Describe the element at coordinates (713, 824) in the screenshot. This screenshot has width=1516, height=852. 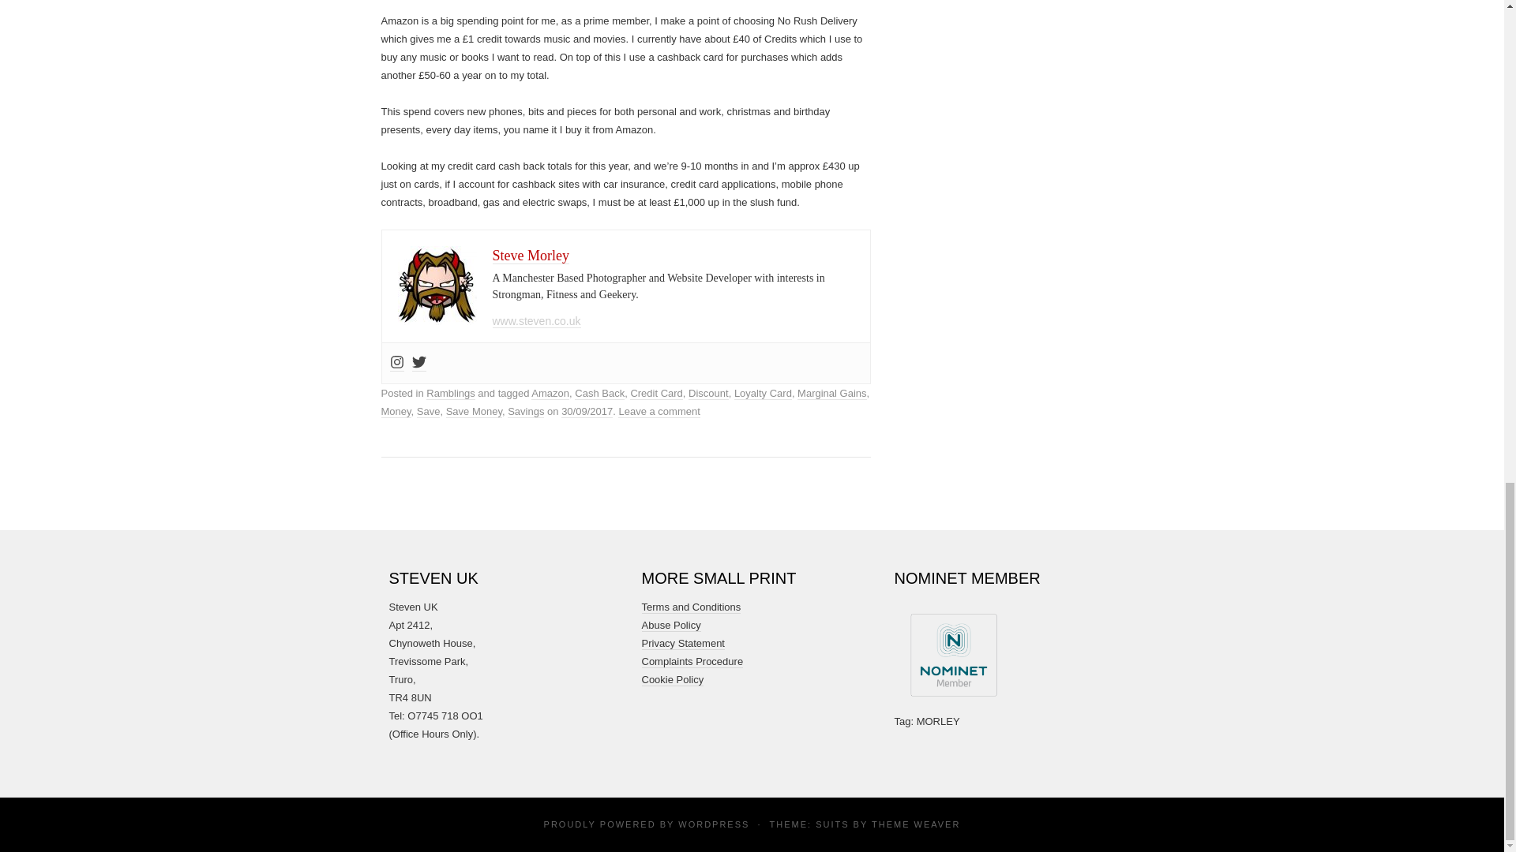
I see `Semantic Personal Publishing Platform` at that location.